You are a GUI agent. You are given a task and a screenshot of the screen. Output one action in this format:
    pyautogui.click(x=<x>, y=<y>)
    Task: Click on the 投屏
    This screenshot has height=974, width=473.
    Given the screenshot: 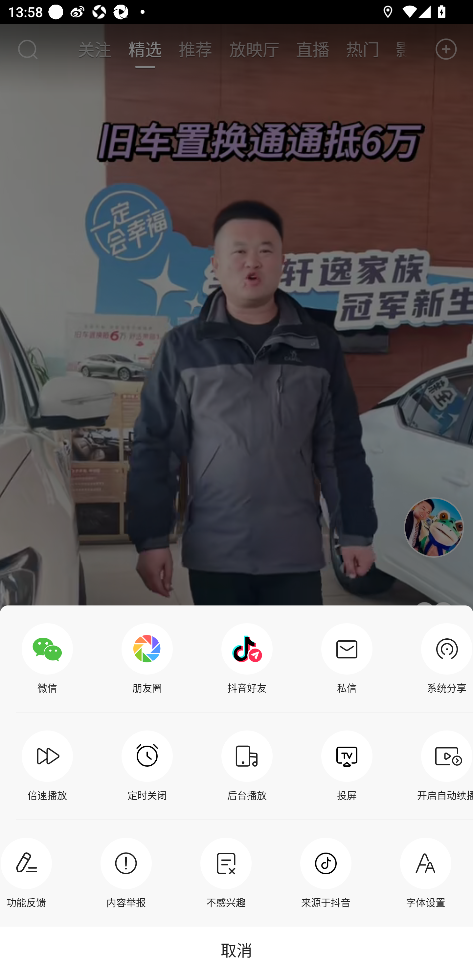 What is the action you would take?
    pyautogui.click(x=347, y=766)
    